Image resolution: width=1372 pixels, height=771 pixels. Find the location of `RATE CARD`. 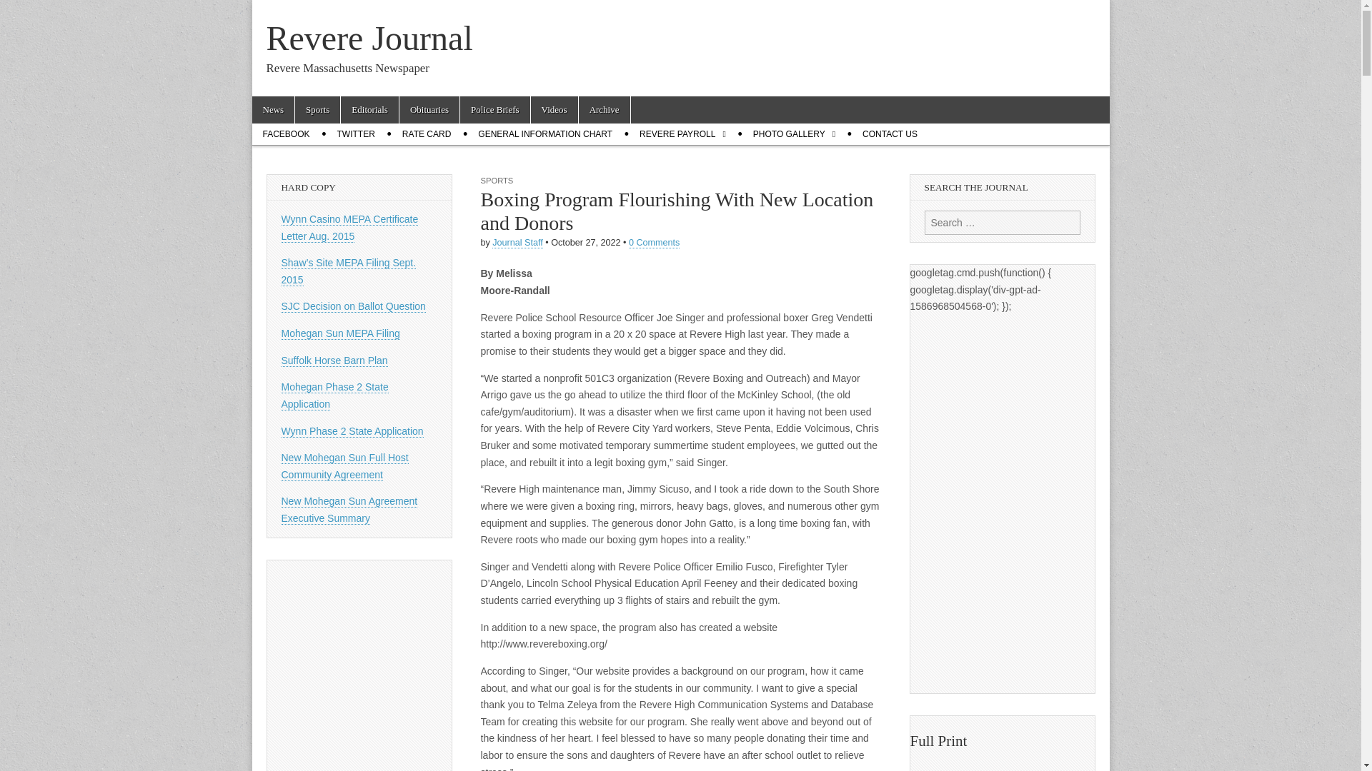

RATE CARD is located at coordinates (426, 134).